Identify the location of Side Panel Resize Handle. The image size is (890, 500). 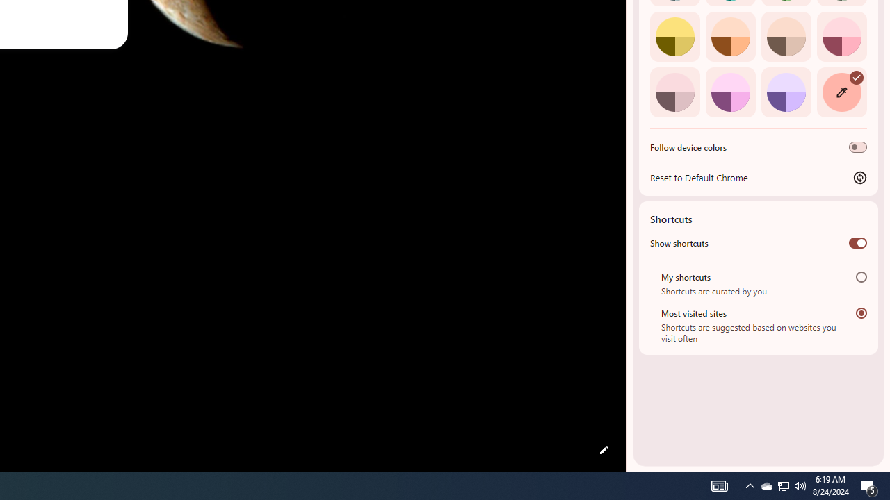
(629, 28).